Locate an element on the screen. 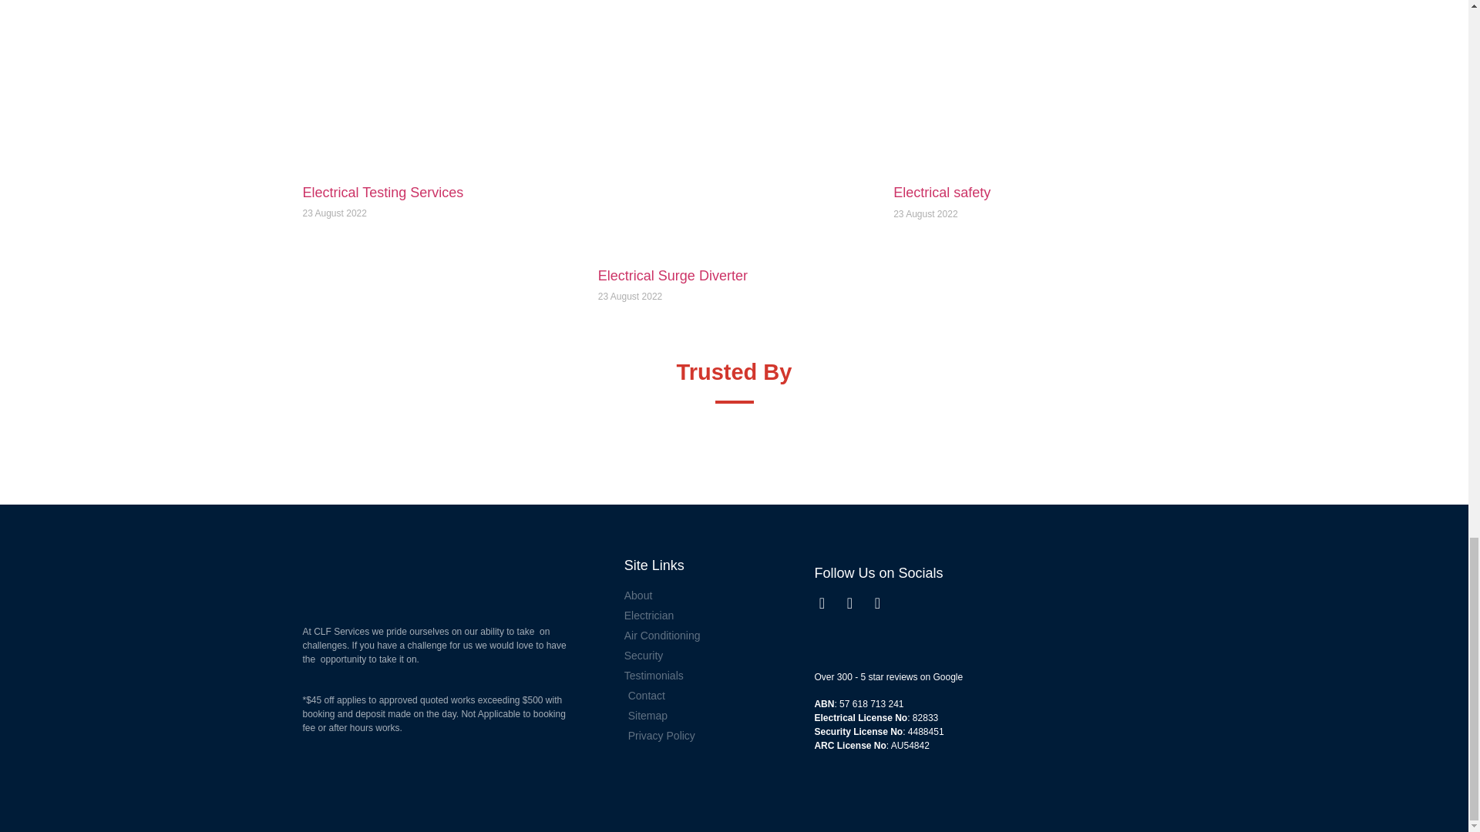 Image resolution: width=1480 pixels, height=832 pixels. Electrical Testing Services is located at coordinates (382, 193).